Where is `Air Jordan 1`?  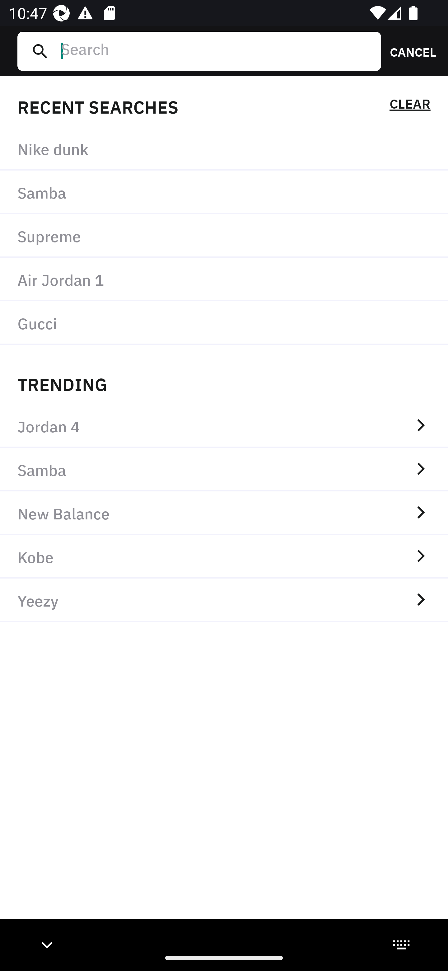 Air Jordan 1 is located at coordinates (224, 279).